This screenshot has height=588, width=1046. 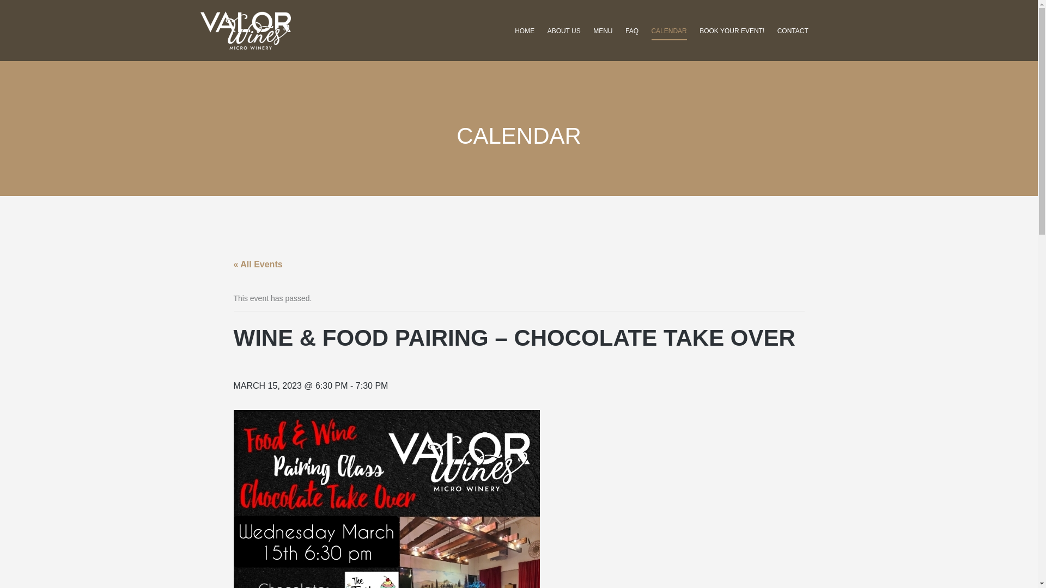 What do you see at coordinates (603, 32) in the screenshot?
I see `MENU` at bounding box center [603, 32].